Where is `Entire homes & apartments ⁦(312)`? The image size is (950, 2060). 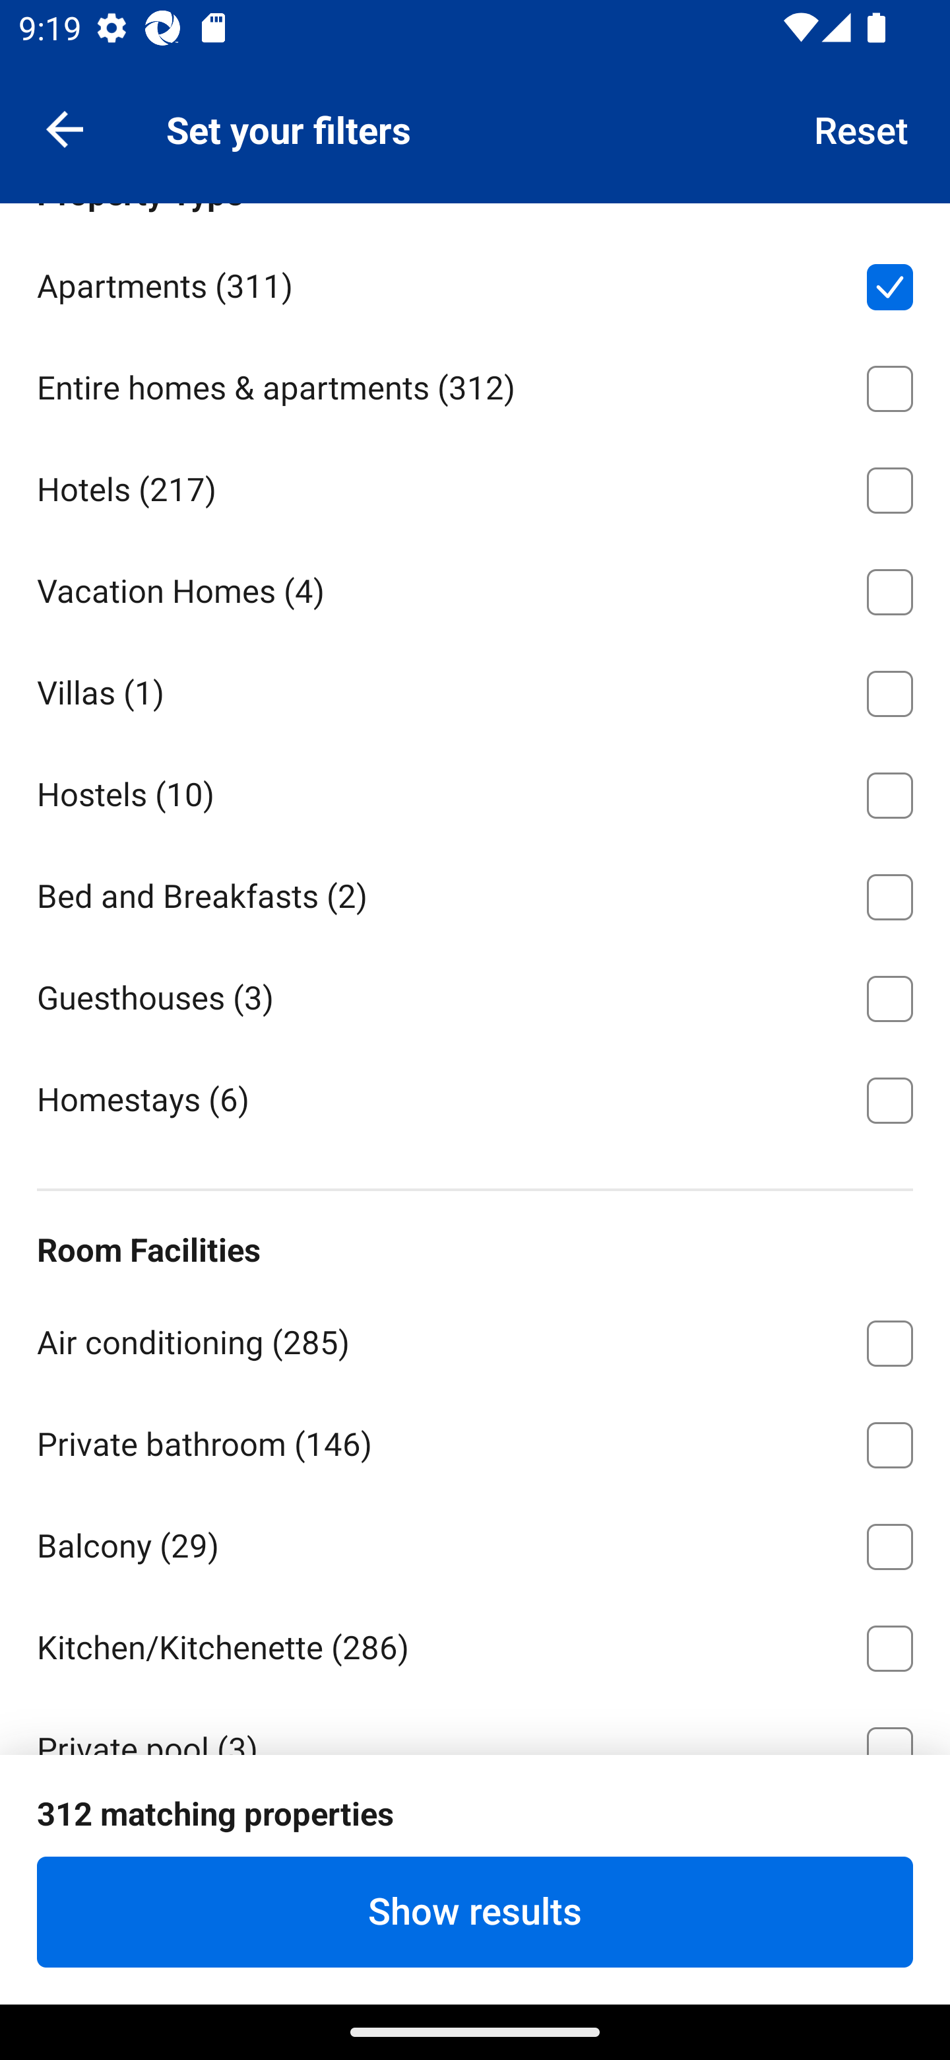
Entire homes & apartments ⁦(312) is located at coordinates (475, 384).